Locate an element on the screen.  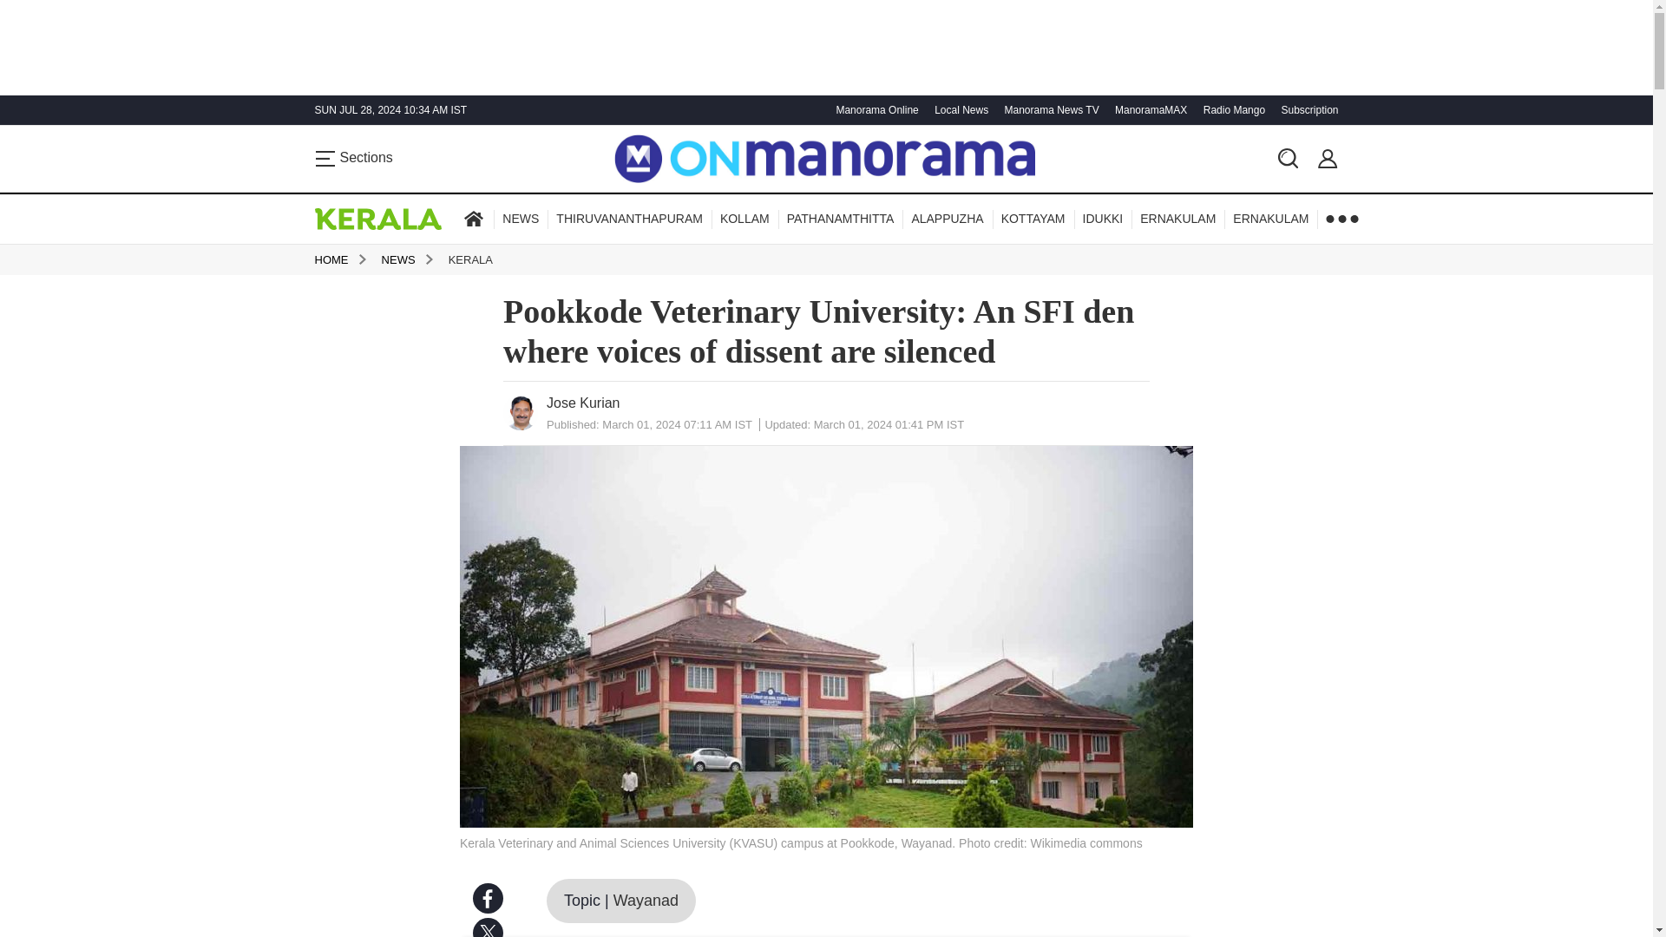
PATHANAMTHITTA is located at coordinates (840, 219).